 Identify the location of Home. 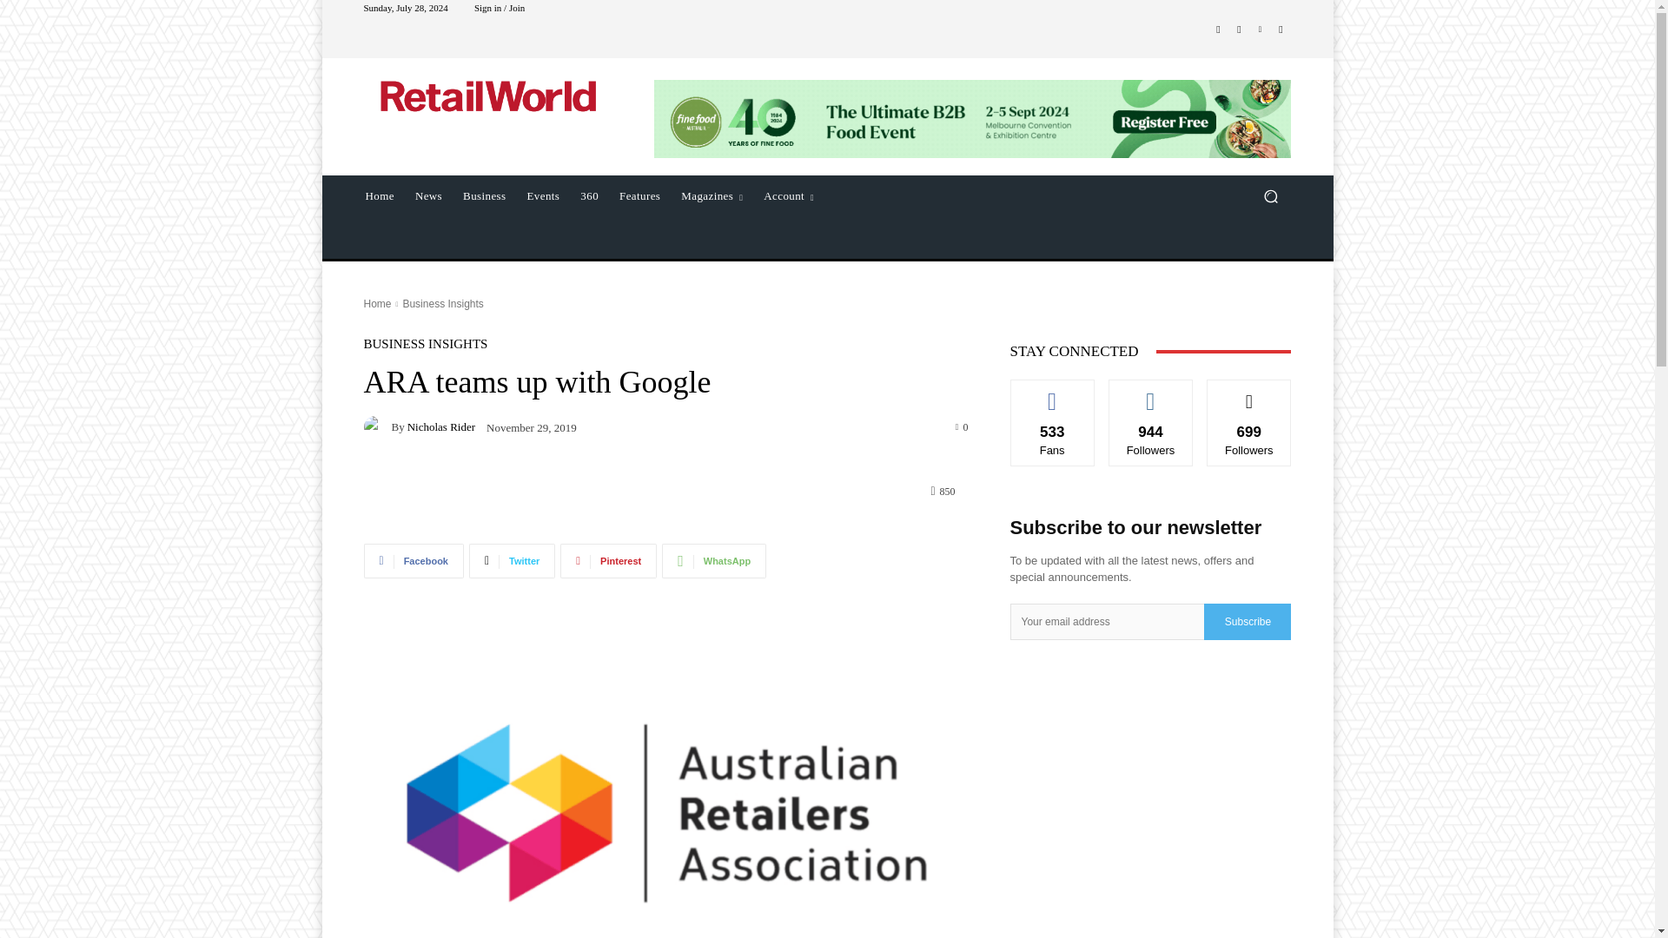
(379, 195).